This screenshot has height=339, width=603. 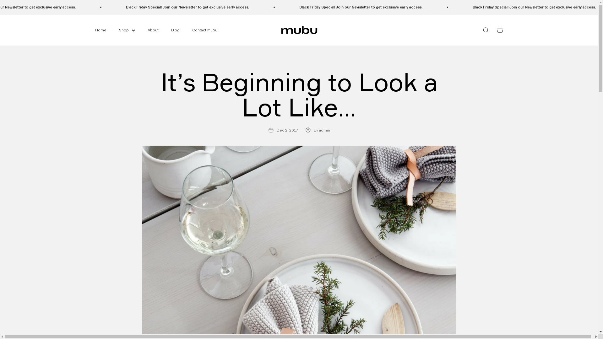 What do you see at coordinates (100, 30) in the screenshot?
I see `Home` at bounding box center [100, 30].